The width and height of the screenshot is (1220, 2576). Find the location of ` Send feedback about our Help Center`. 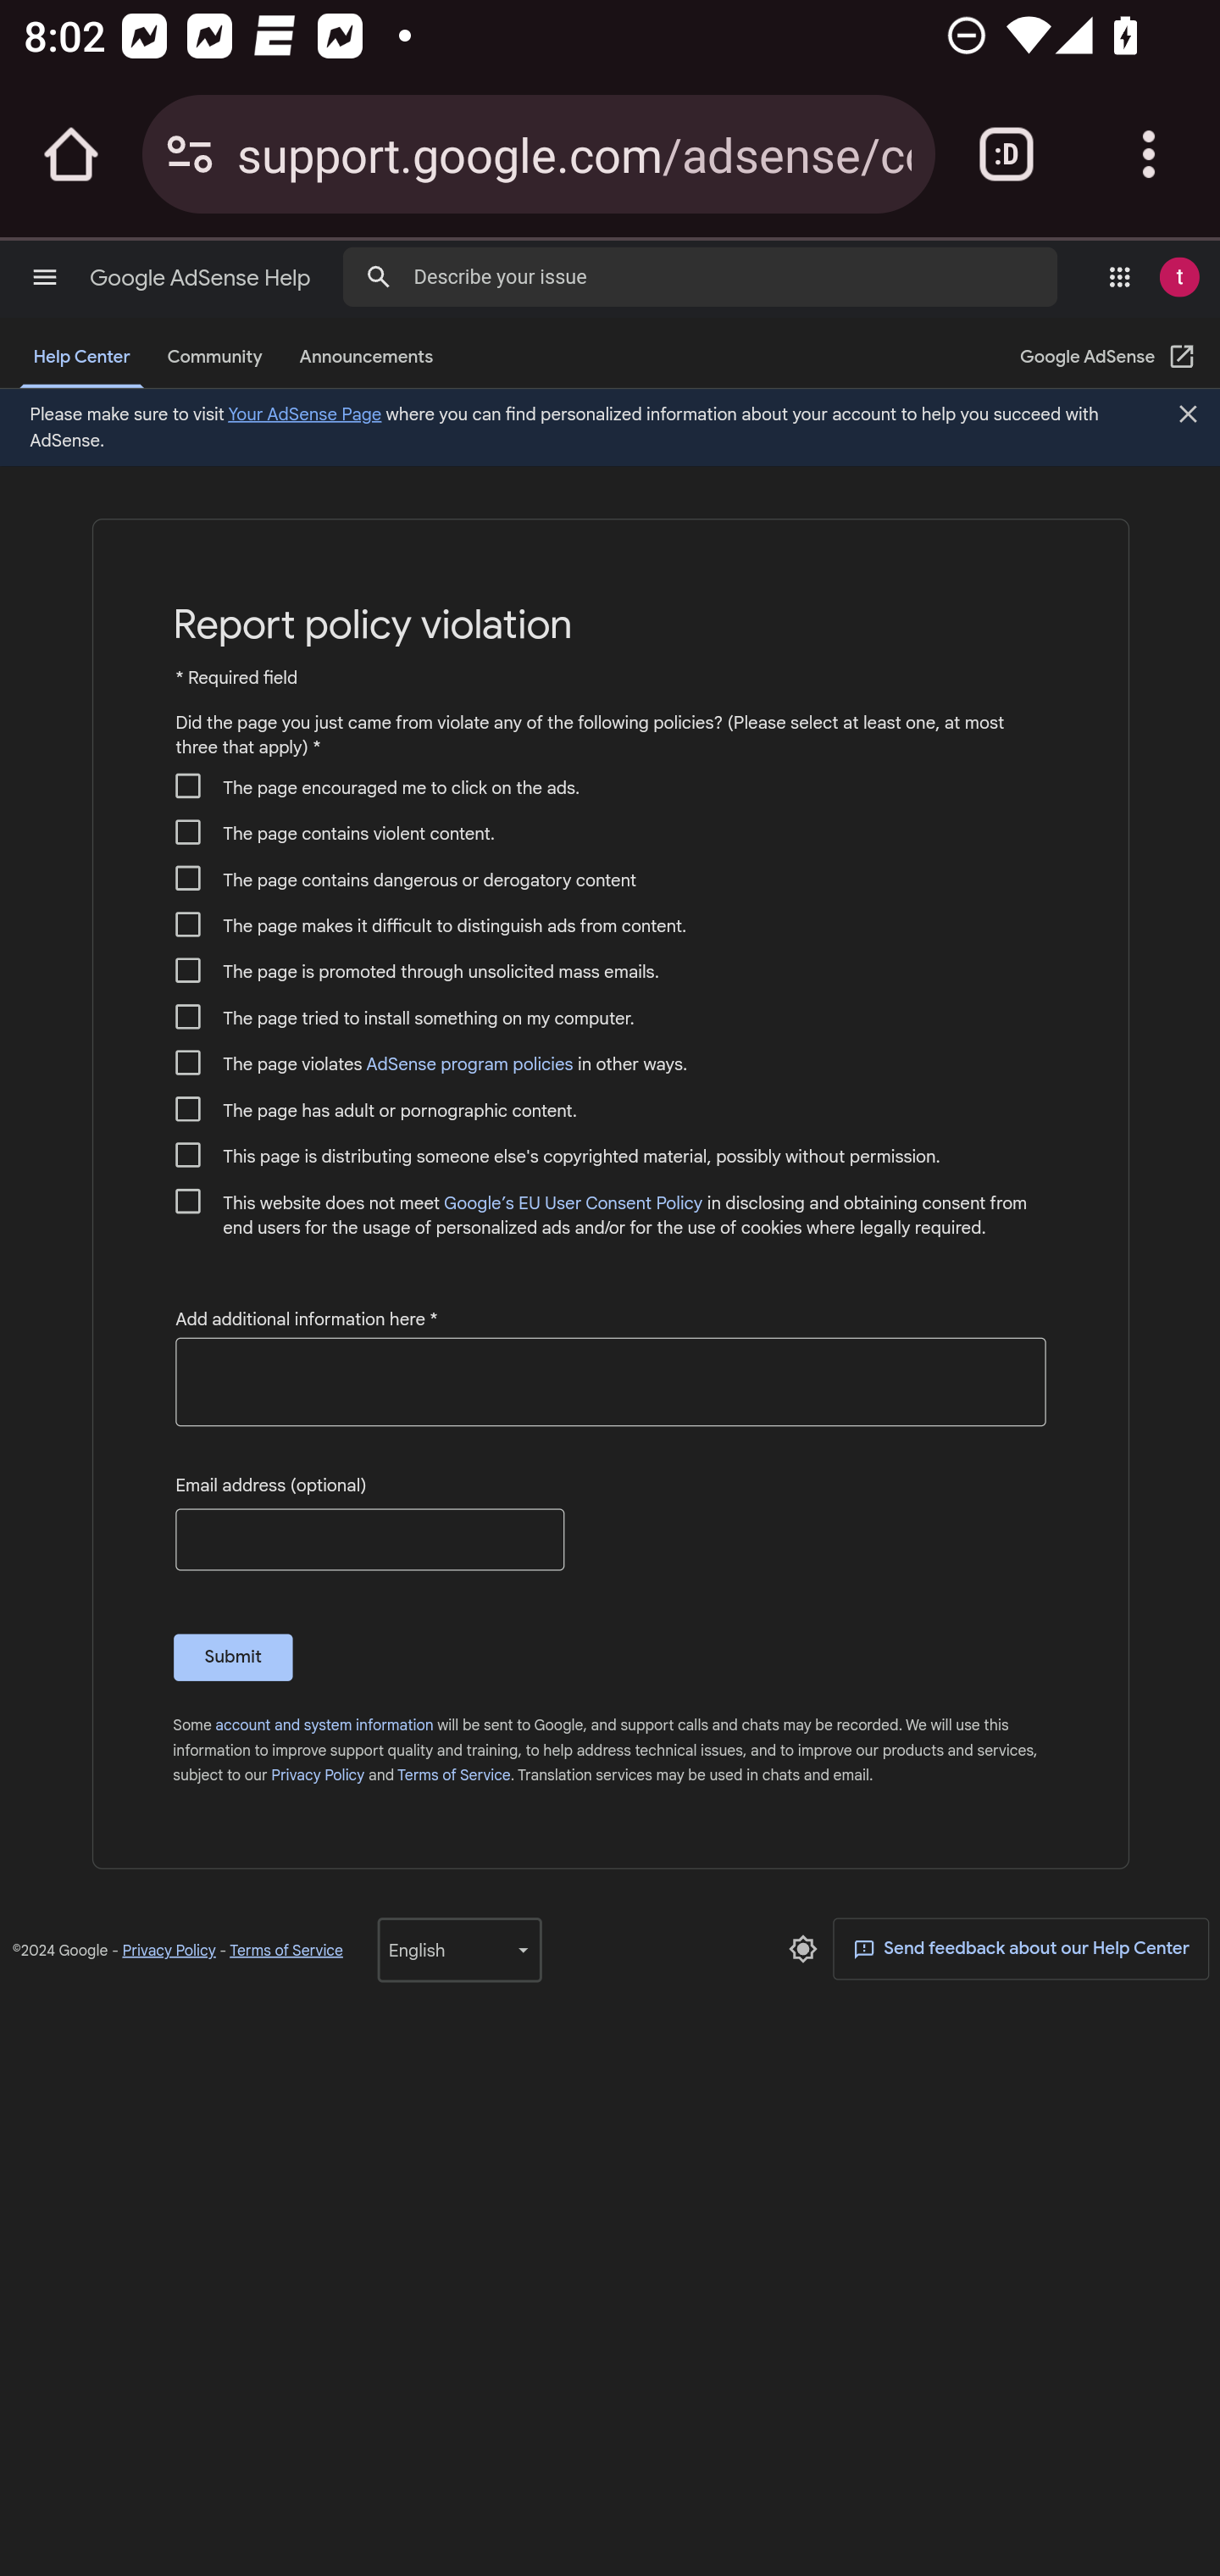

 Send feedback about our Help Center is located at coordinates (1021, 1948).